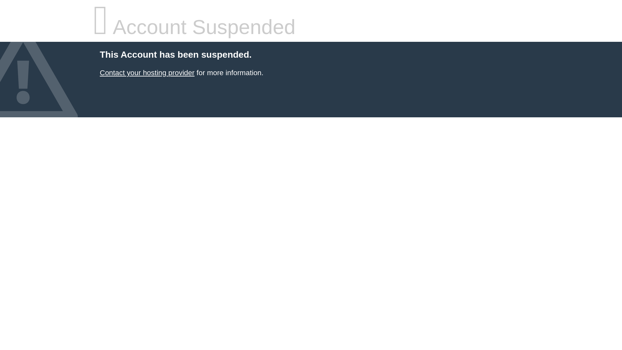  I want to click on Contact your hosting provider, so click(147, 73).